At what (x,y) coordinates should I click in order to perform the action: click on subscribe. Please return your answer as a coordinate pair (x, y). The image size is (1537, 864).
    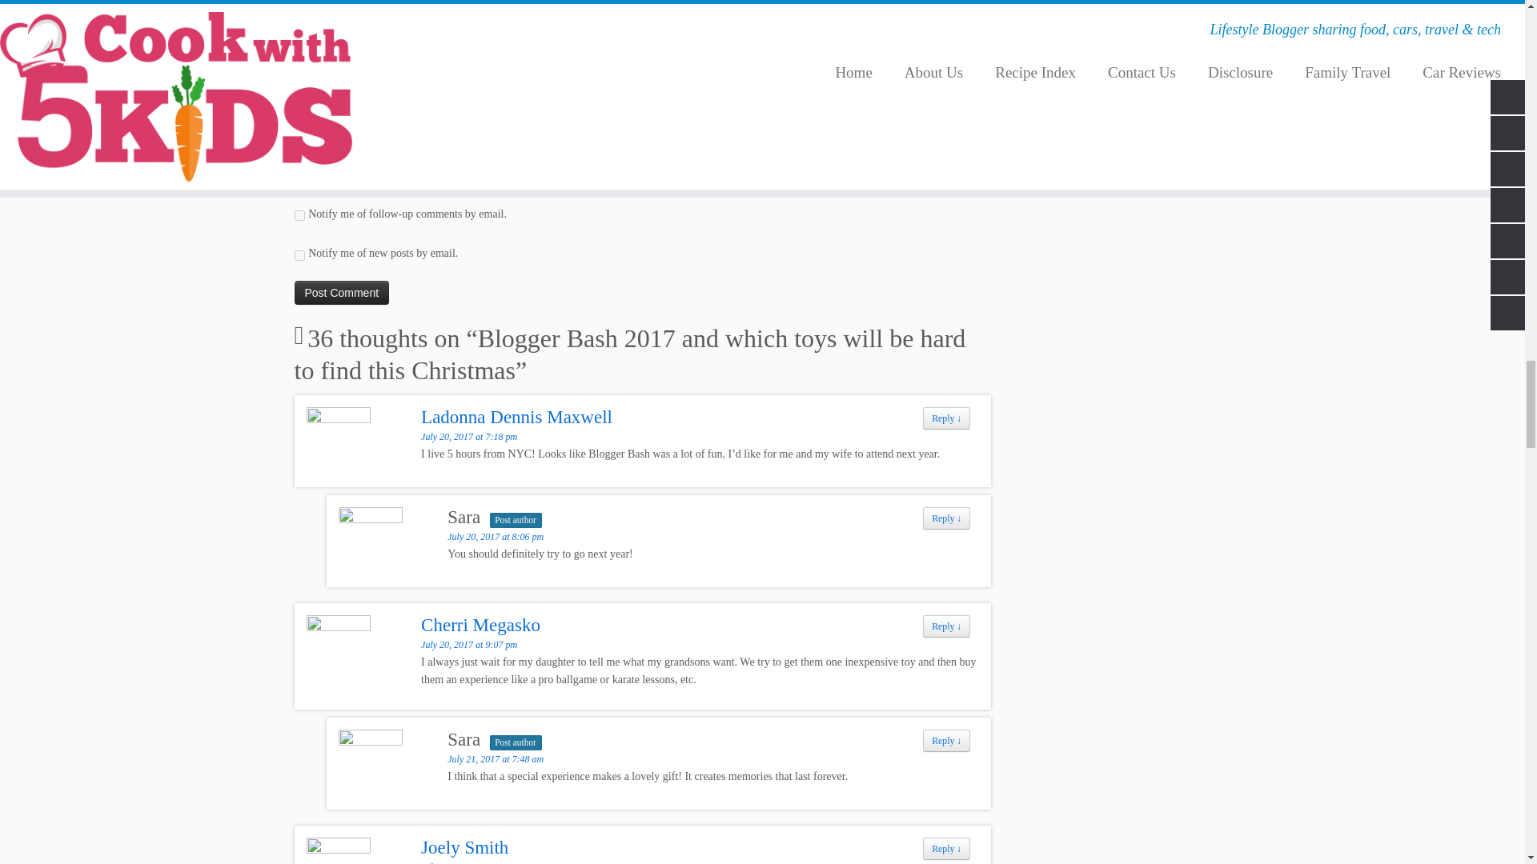
    Looking at the image, I should click on (299, 216).